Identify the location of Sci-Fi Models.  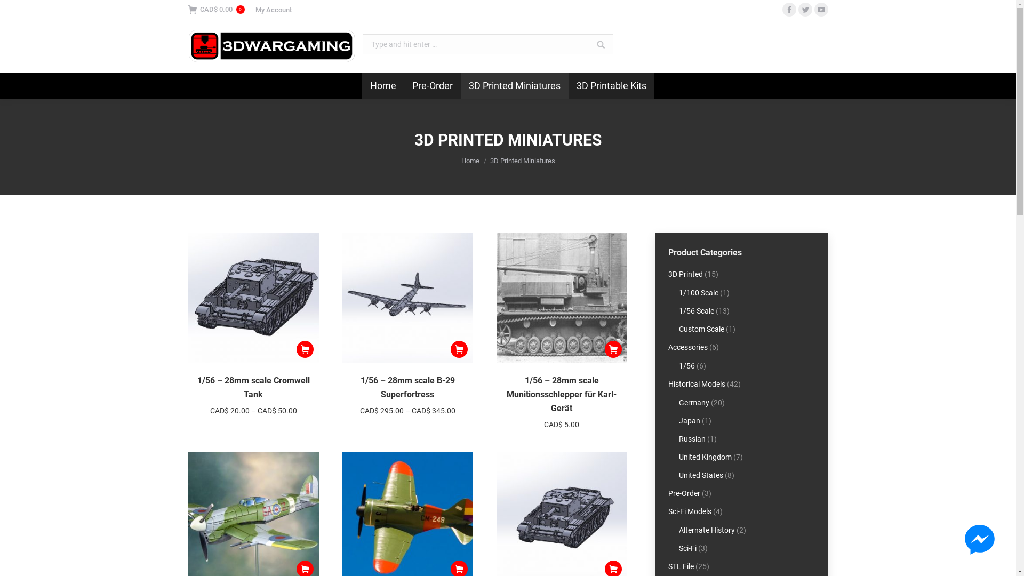
(689, 512).